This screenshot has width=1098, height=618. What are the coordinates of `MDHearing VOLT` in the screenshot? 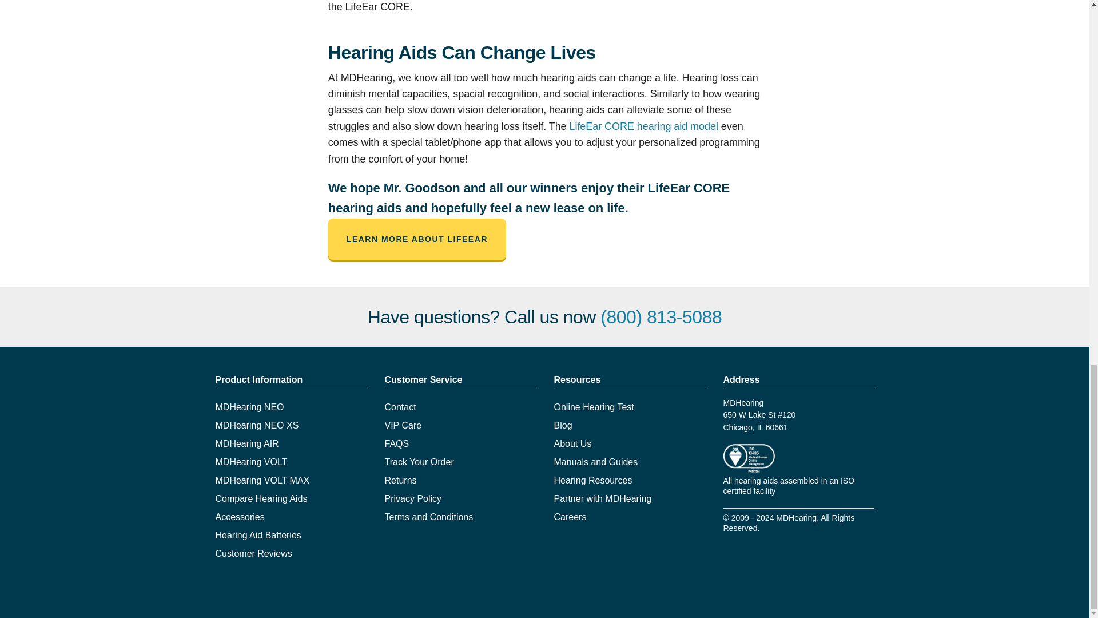 It's located at (250, 462).